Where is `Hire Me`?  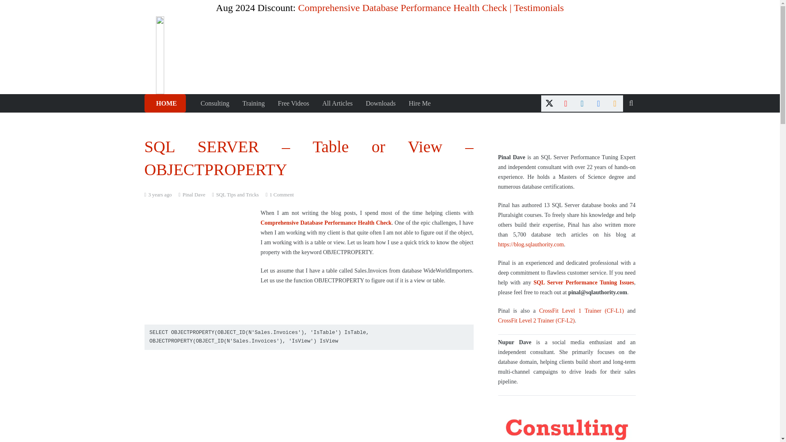 Hire Me is located at coordinates (419, 103).